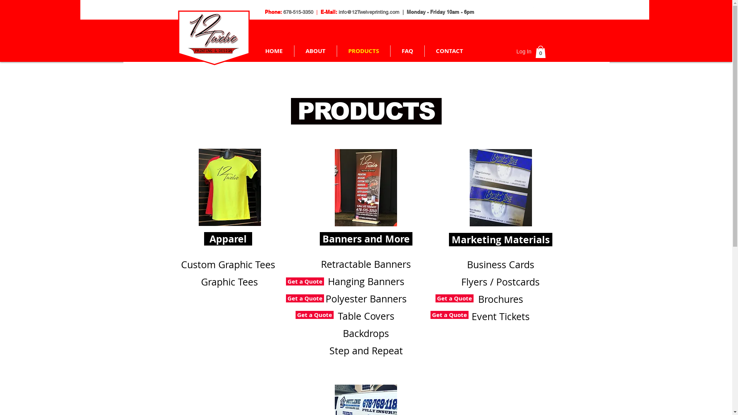  I want to click on  Get a Quote , so click(305, 281).